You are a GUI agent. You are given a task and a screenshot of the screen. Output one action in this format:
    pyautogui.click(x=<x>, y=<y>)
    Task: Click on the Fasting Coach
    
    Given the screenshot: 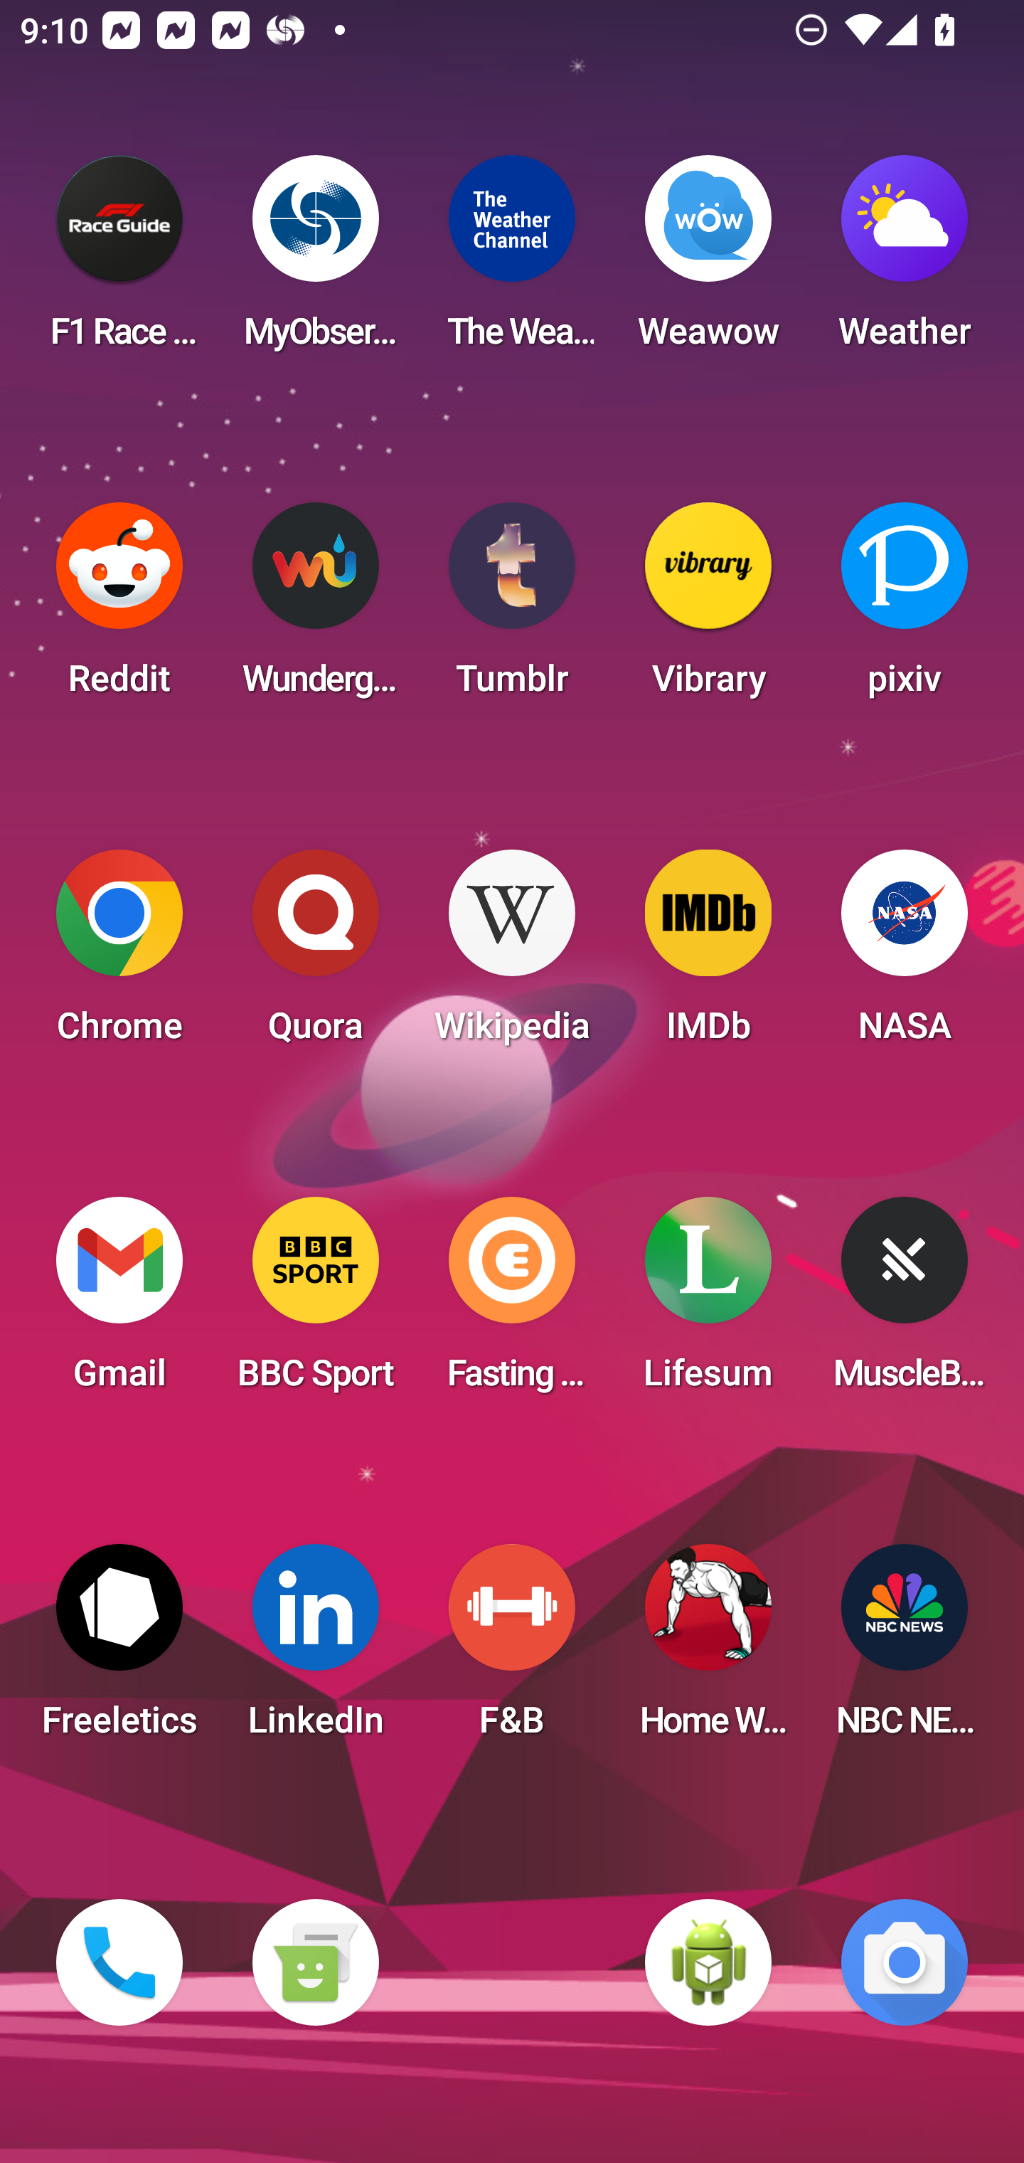 What is the action you would take?
    pyautogui.click(x=512, y=1302)
    